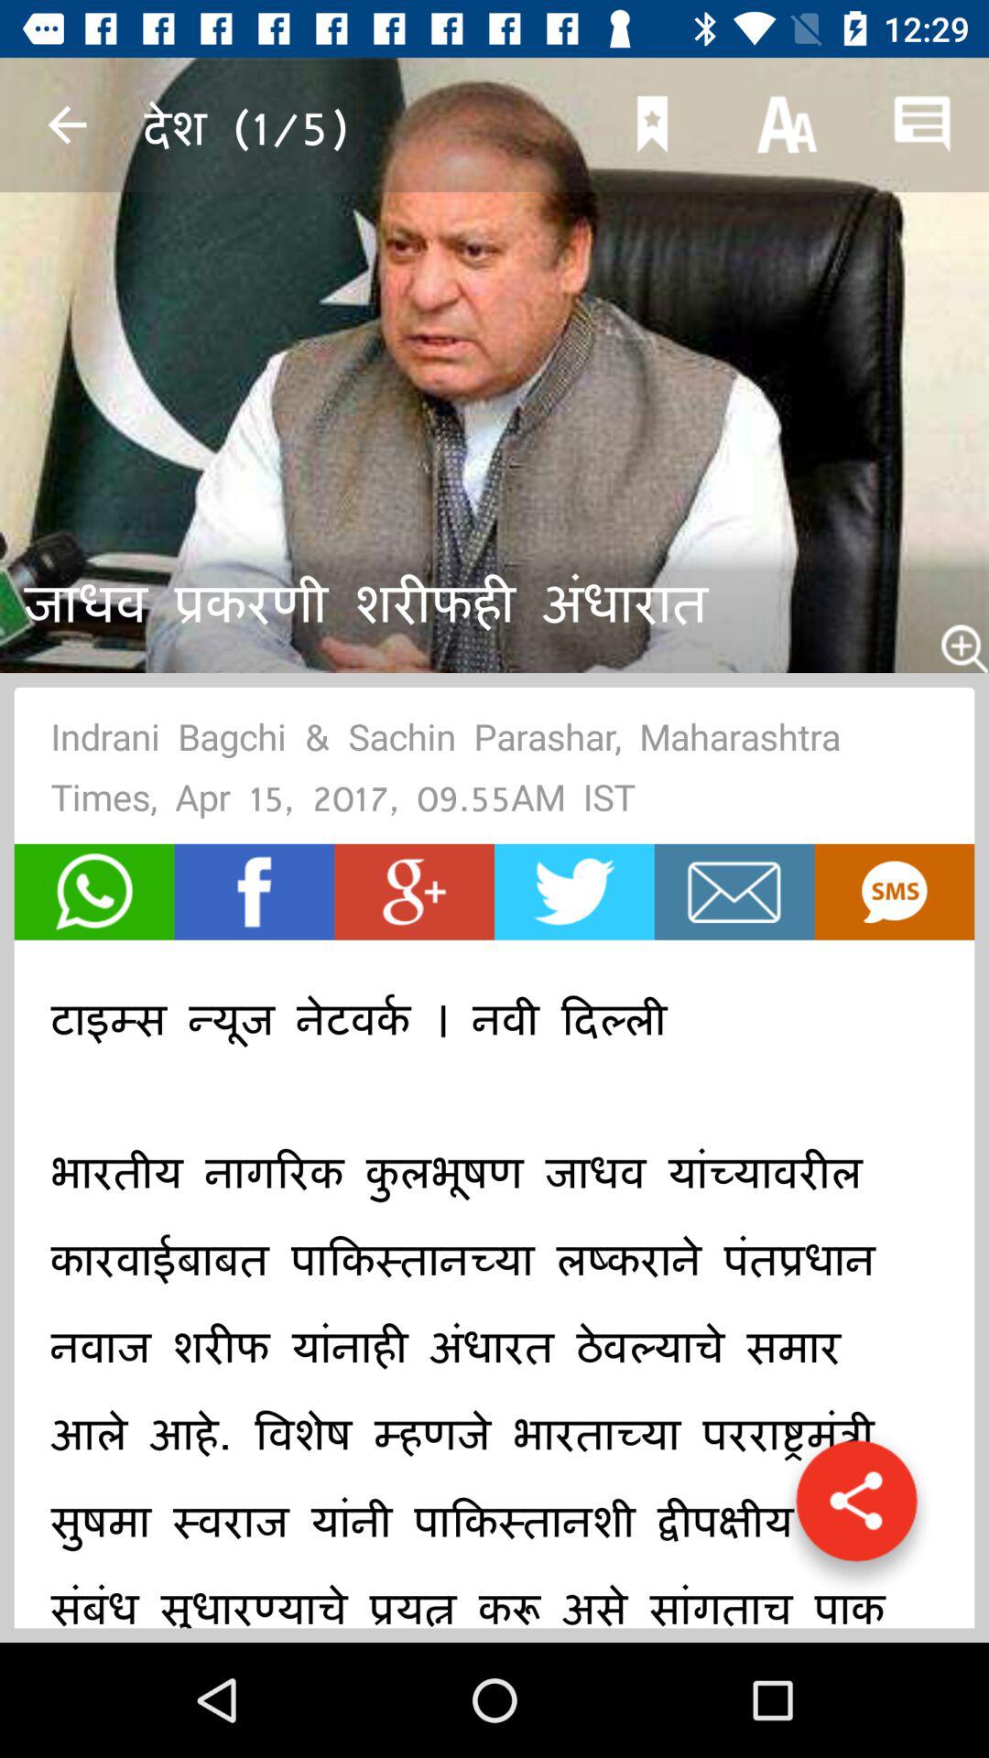  I want to click on email the story, so click(734, 892).